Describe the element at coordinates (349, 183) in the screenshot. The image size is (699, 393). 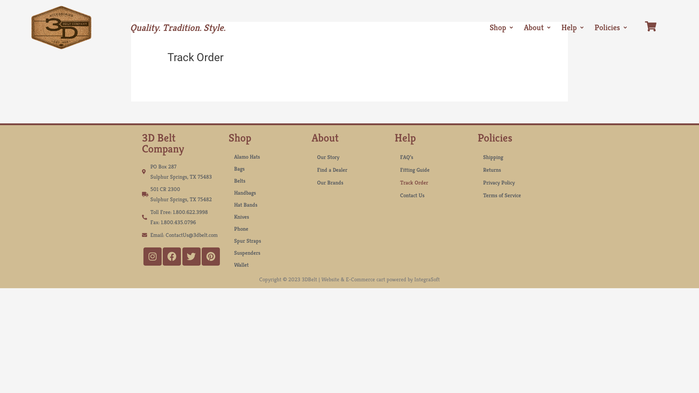
I see `Our Brands` at that location.